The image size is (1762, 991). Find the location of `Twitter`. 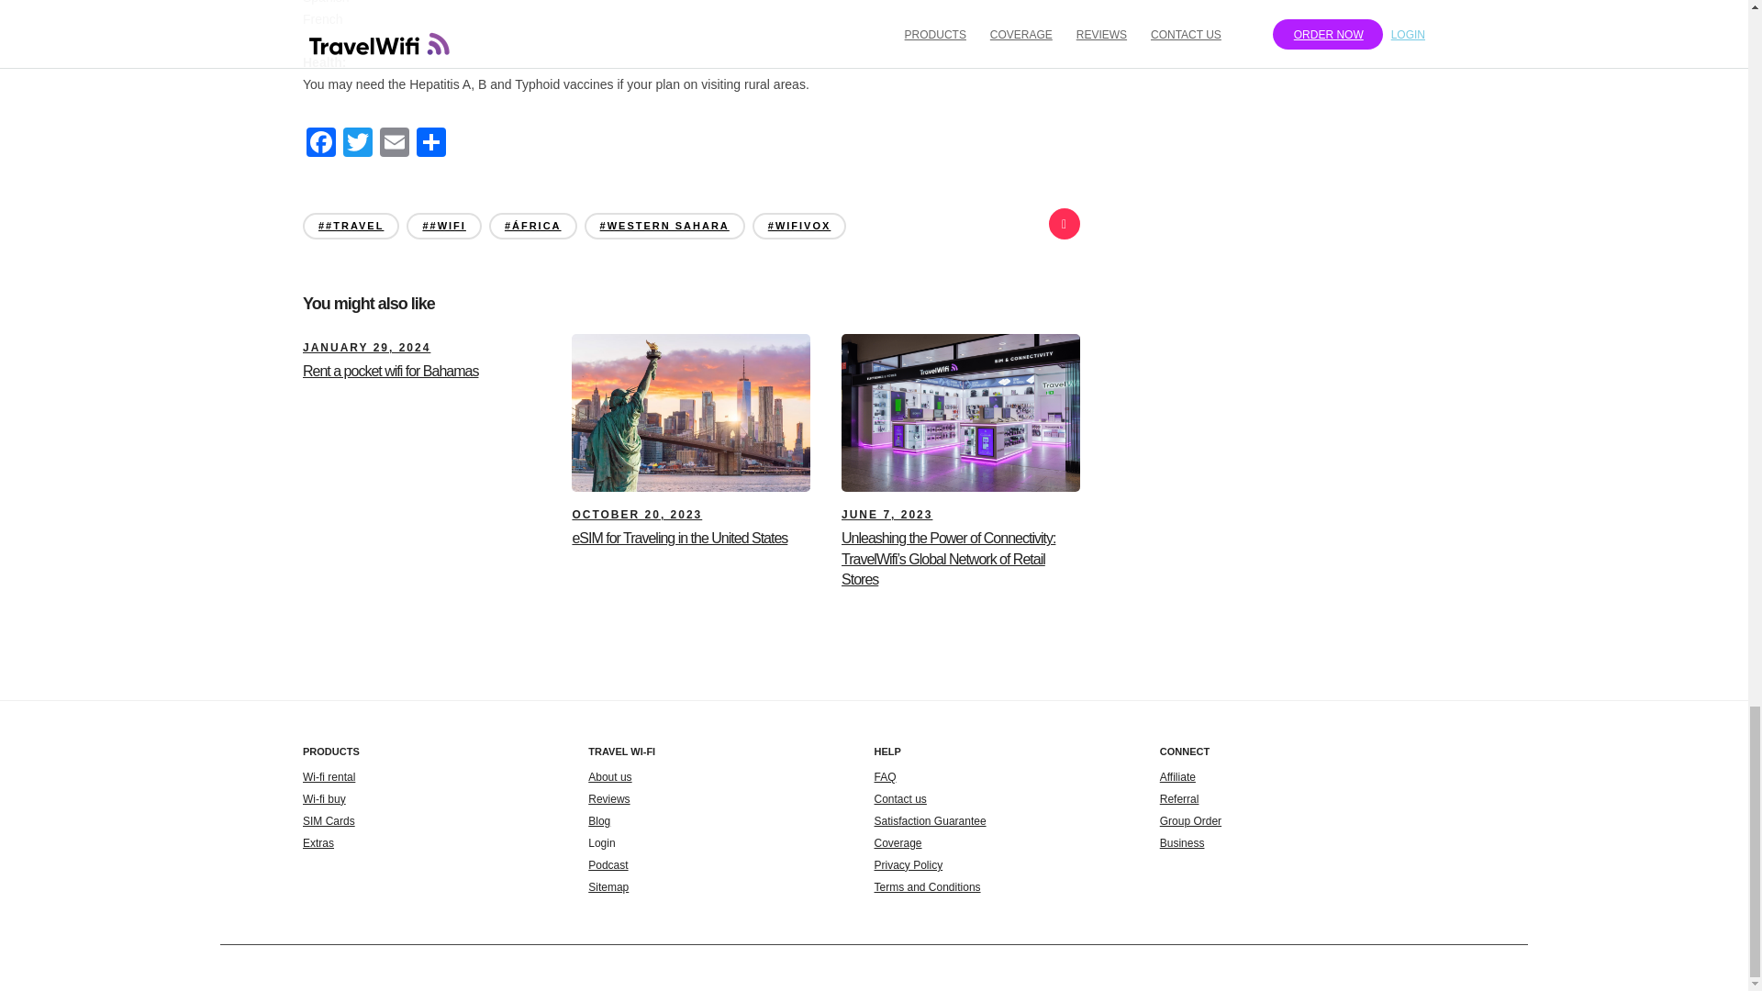

Twitter is located at coordinates (358, 145).